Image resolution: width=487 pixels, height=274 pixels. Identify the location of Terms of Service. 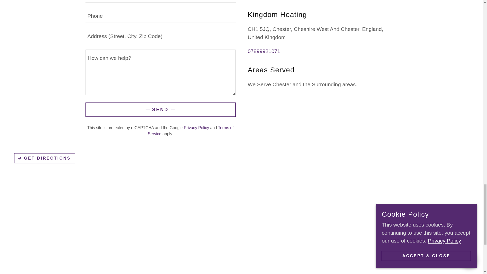
(191, 130).